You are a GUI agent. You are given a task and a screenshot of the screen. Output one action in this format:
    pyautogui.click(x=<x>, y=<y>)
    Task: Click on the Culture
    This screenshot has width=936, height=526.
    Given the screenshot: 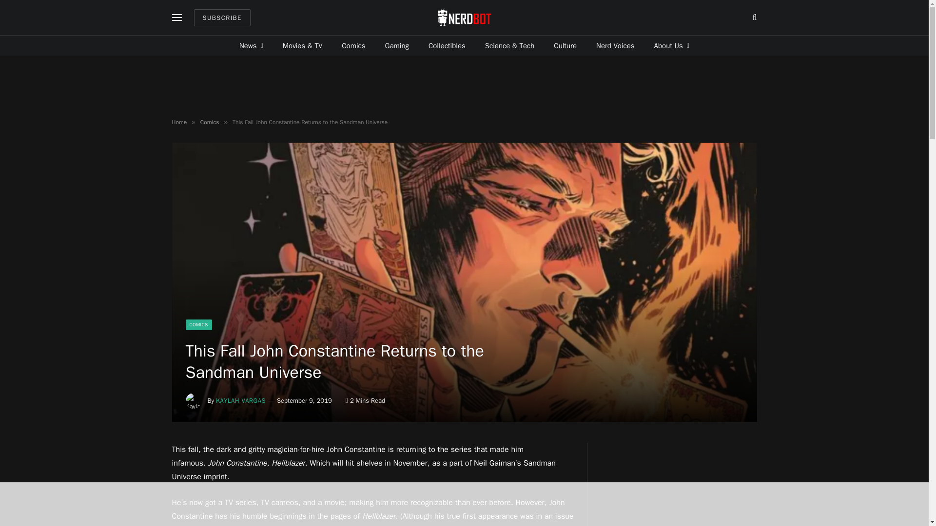 What is the action you would take?
    pyautogui.click(x=565, y=46)
    